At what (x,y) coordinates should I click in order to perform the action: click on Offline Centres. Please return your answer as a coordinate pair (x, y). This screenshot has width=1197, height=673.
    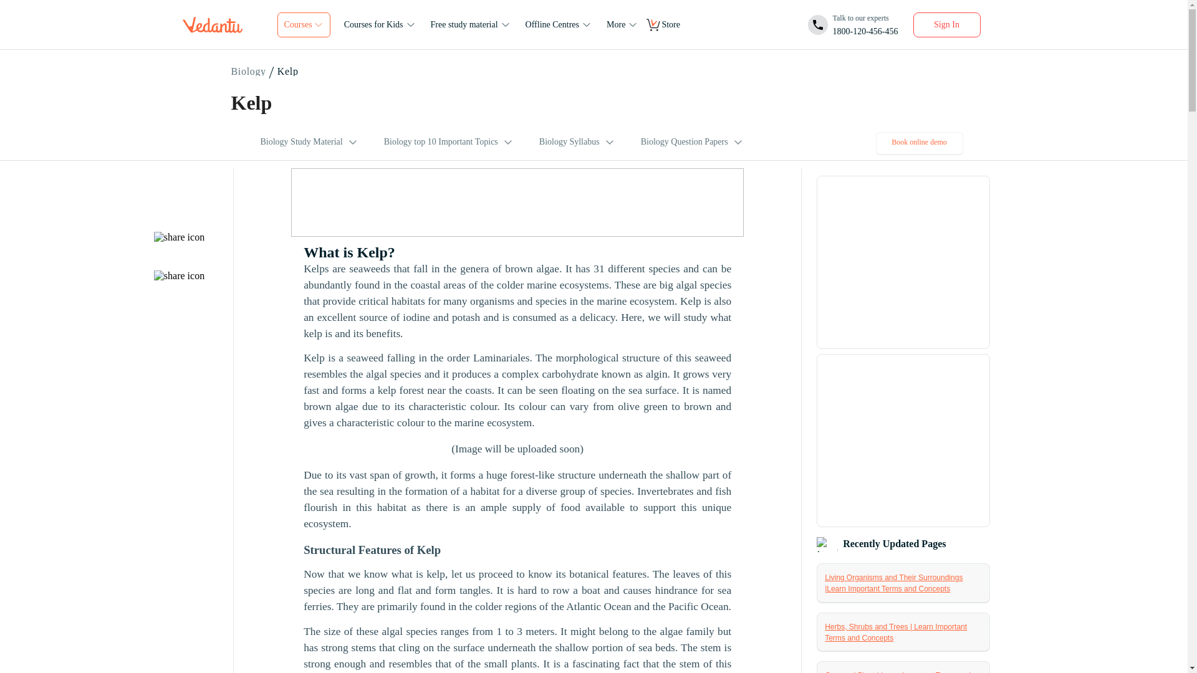
    Looking at the image, I should click on (560, 25).